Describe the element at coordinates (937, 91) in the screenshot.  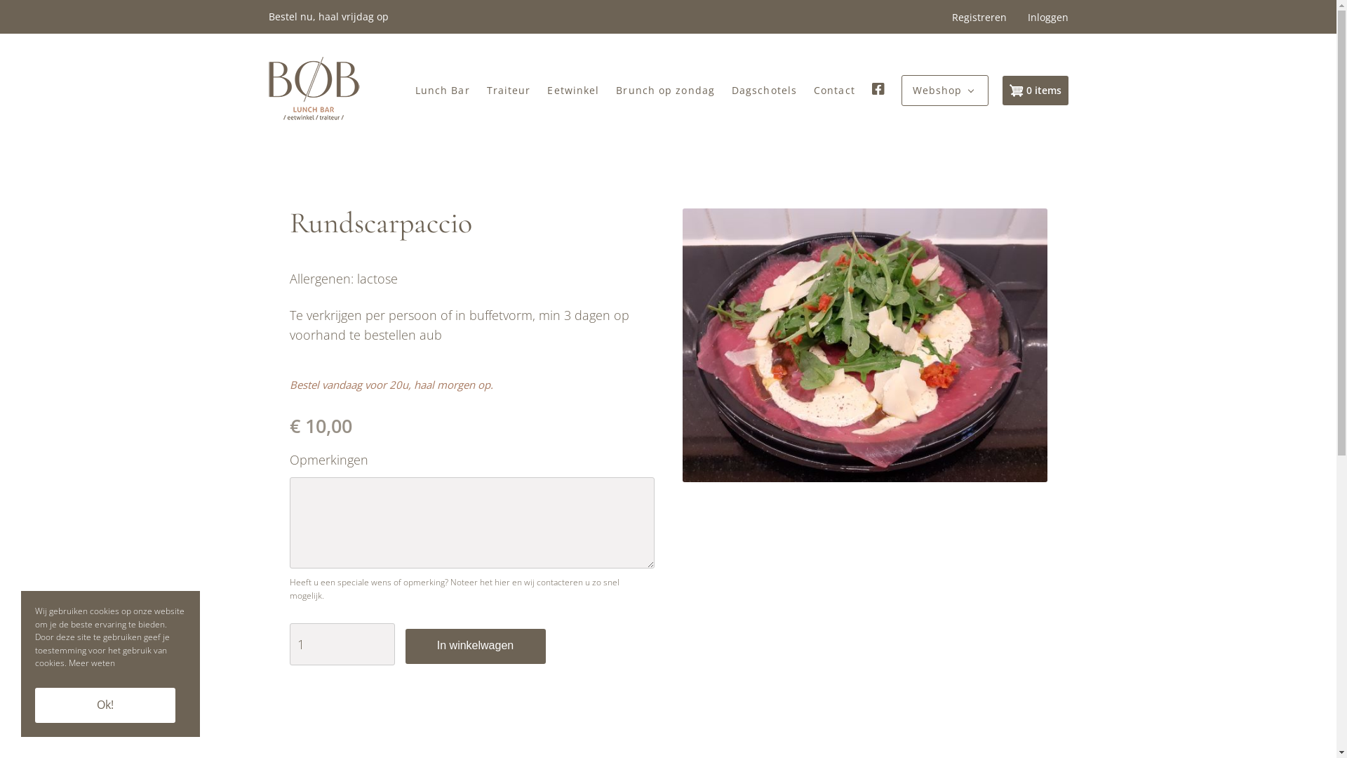
I see `Webshop` at that location.